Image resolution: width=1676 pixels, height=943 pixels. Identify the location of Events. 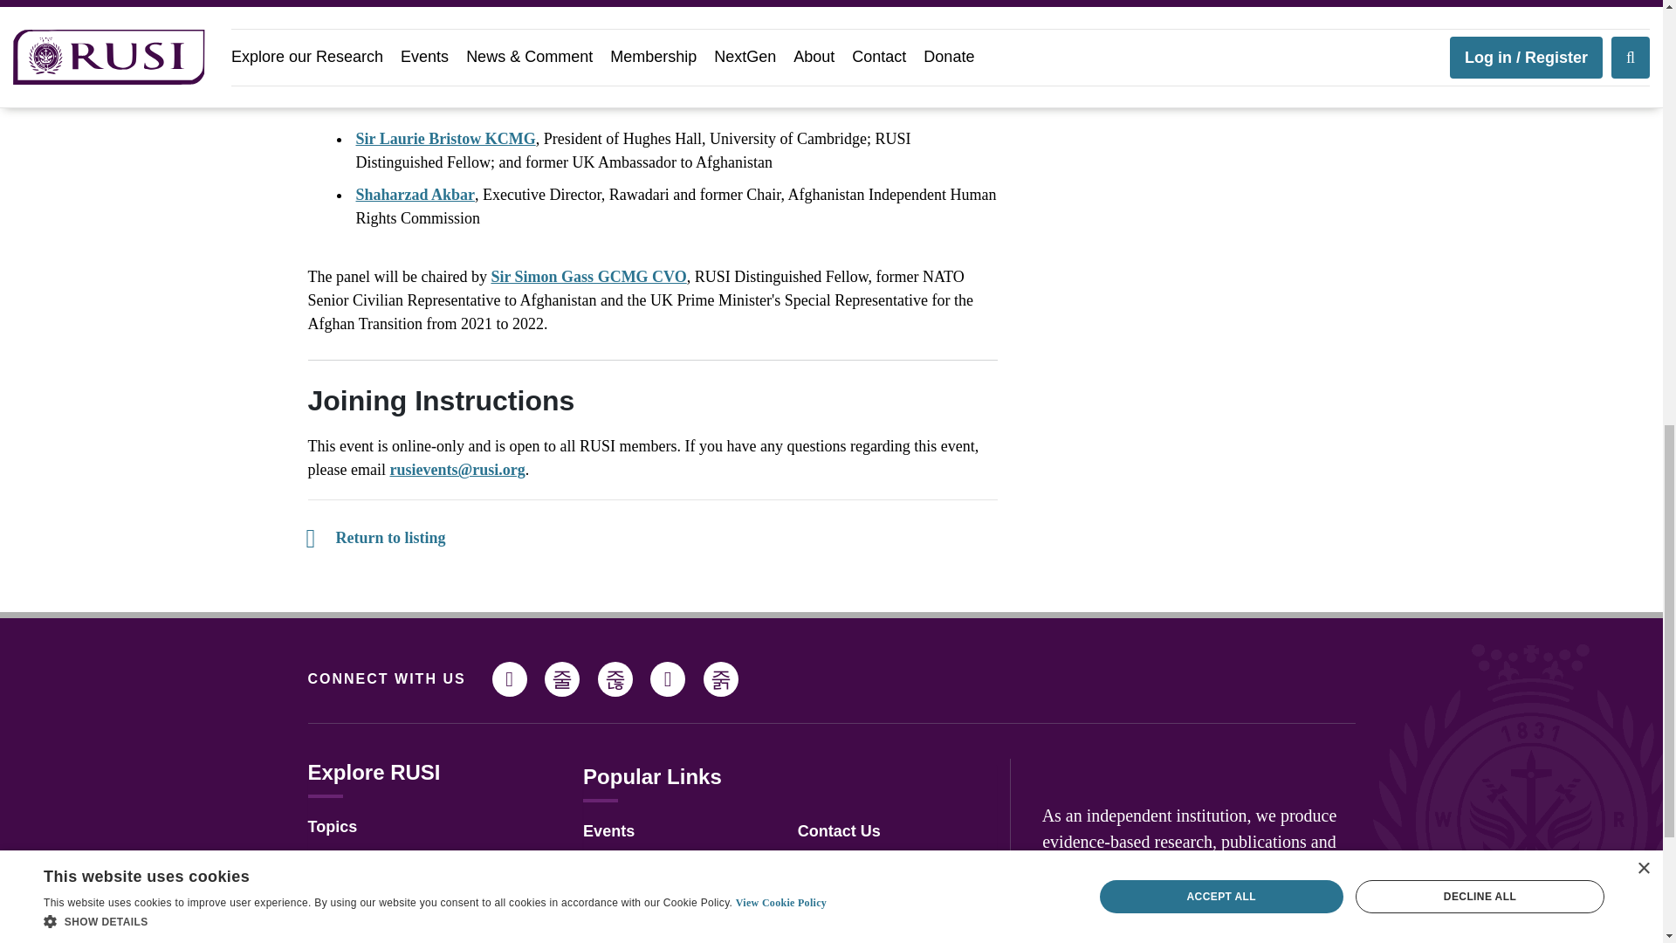
(609, 831).